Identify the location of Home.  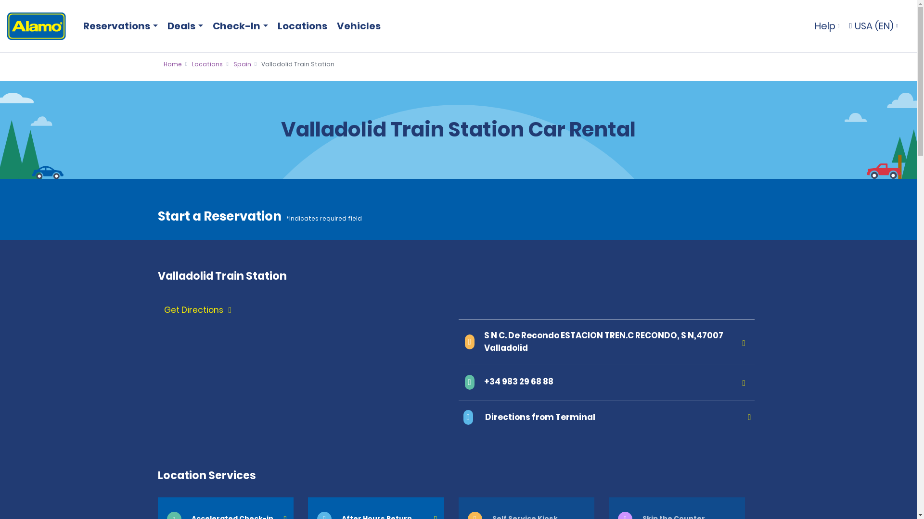
(172, 64).